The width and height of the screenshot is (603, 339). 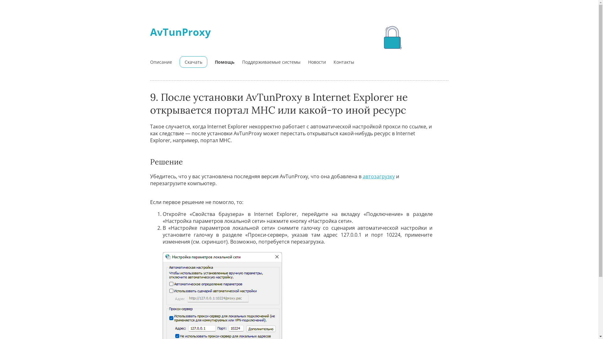 I want to click on AvTunProxy, so click(x=180, y=32).